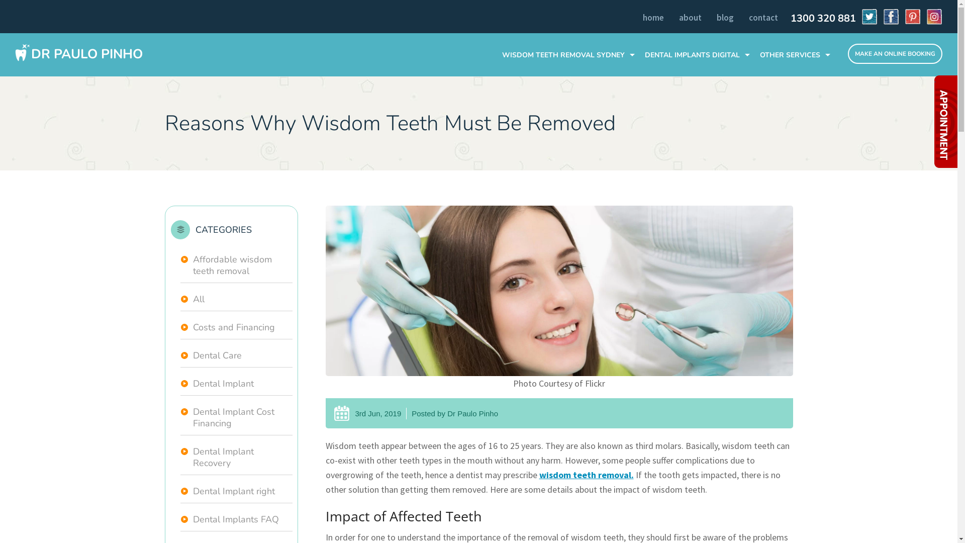 The height and width of the screenshot is (543, 965). I want to click on DR PAULO PINHO, so click(79, 53).